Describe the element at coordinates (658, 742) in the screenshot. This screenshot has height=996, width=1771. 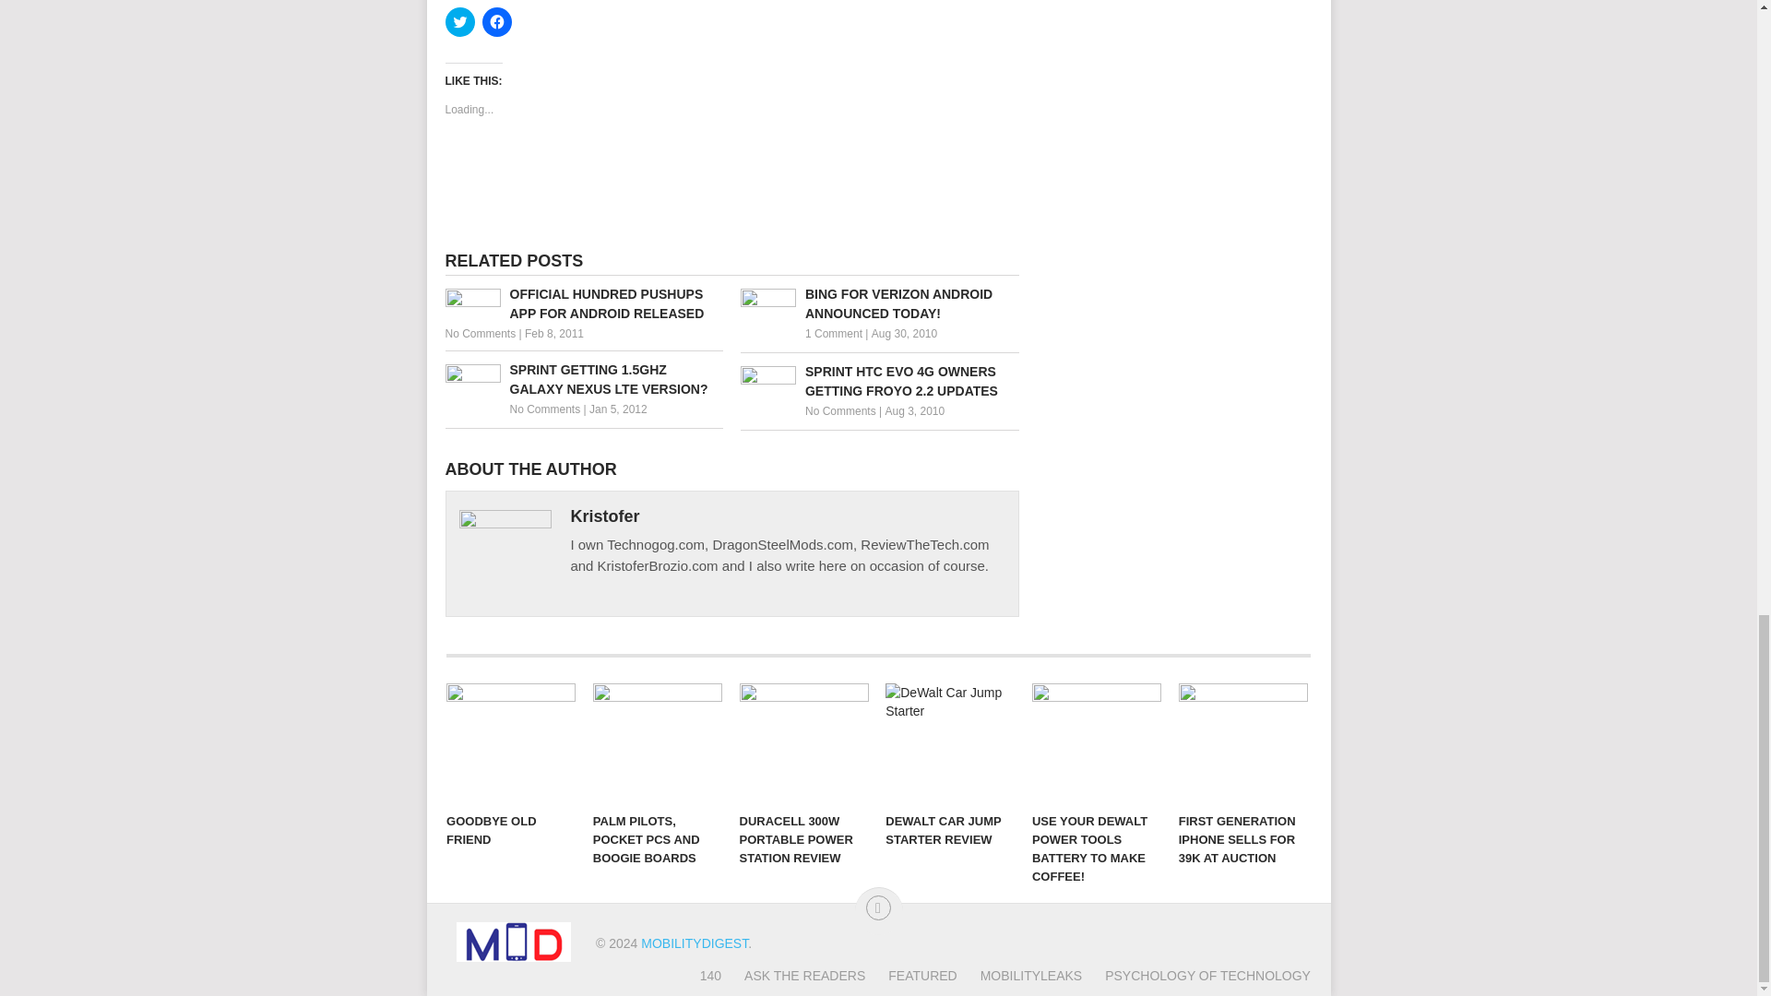
I see `PALM PILOTS, POCKET PCS AND BOOGIE BOARDS` at that location.